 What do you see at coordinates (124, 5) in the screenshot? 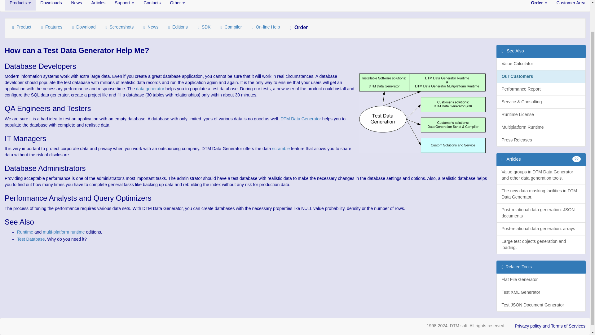
I see `Support` at bounding box center [124, 5].